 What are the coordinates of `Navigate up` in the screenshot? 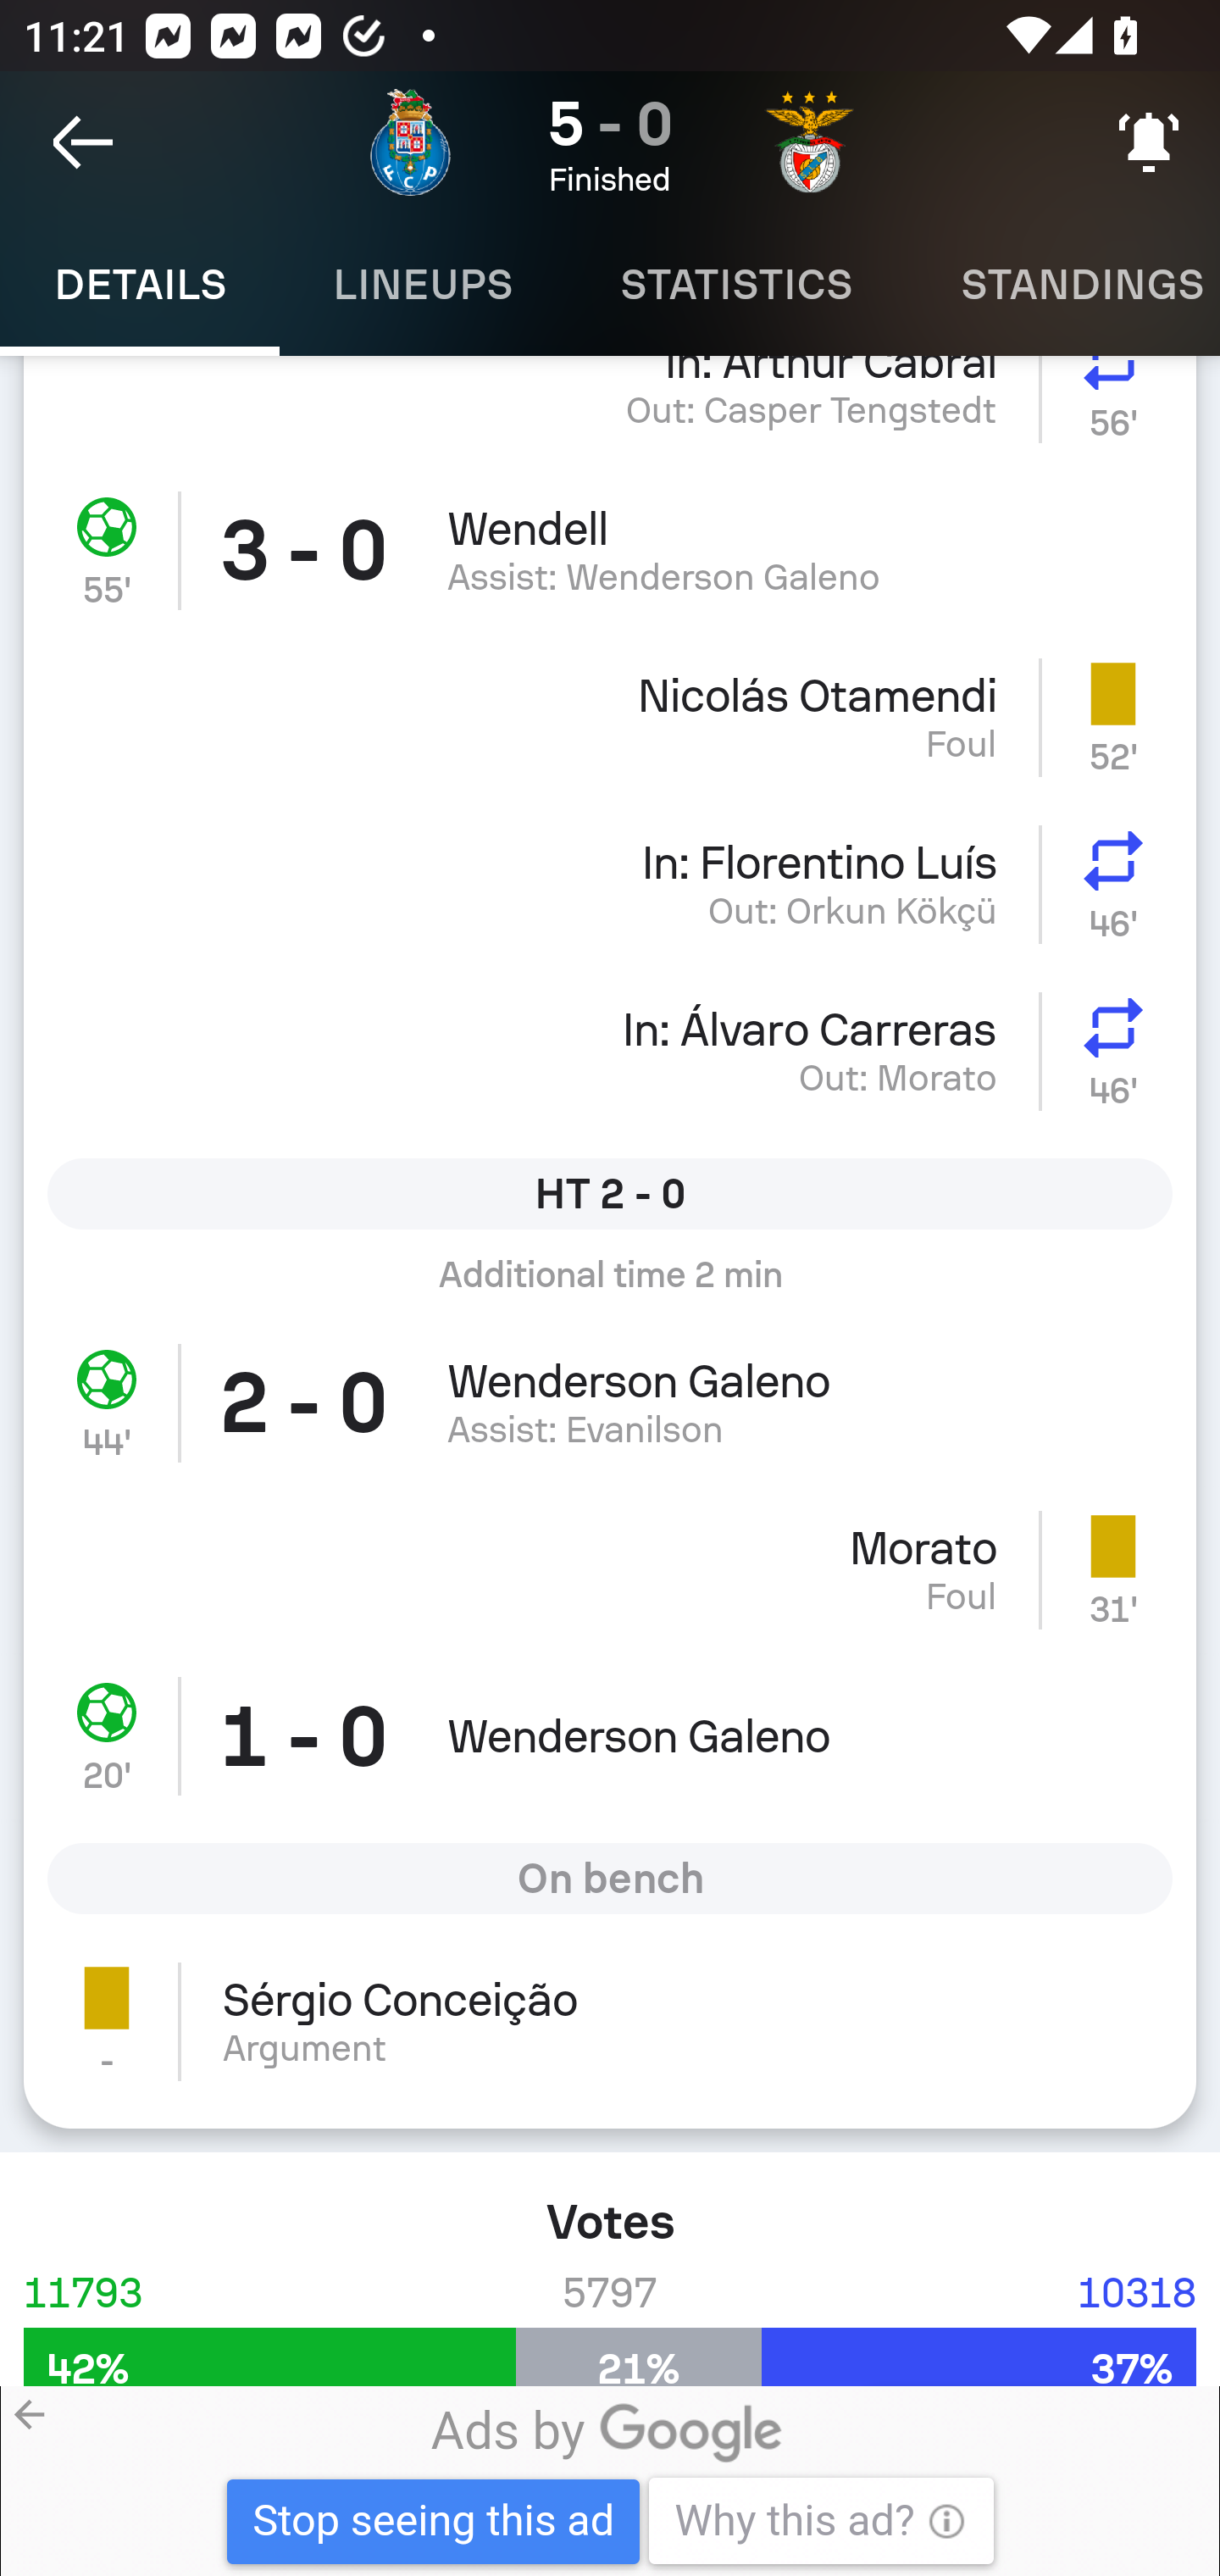 It's located at (83, 142).